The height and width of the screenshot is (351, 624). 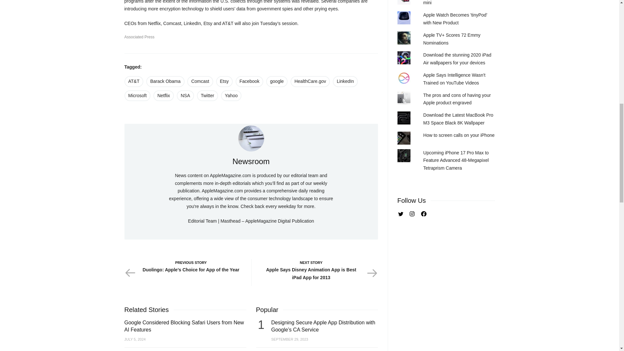 What do you see at coordinates (137, 96) in the screenshot?
I see `Microsoft` at bounding box center [137, 96].